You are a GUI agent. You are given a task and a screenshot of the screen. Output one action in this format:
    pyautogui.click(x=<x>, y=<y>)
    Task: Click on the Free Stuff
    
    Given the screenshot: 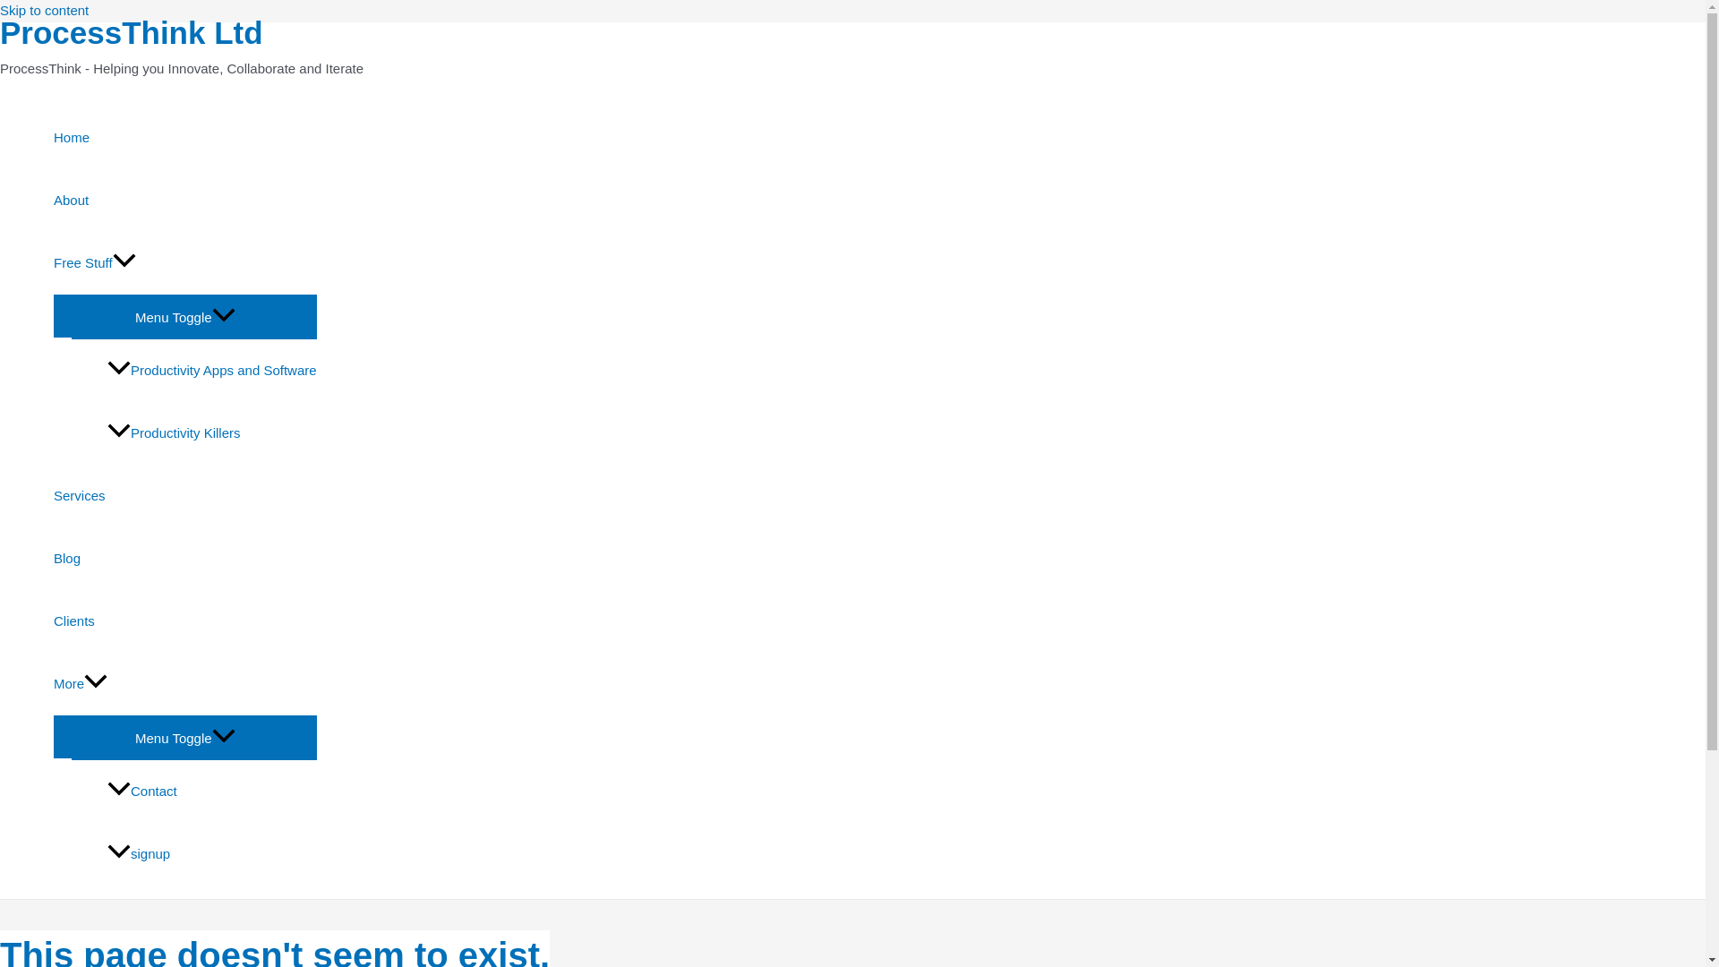 What is the action you would take?
    pyautogui.click(x=184, y=263)
    